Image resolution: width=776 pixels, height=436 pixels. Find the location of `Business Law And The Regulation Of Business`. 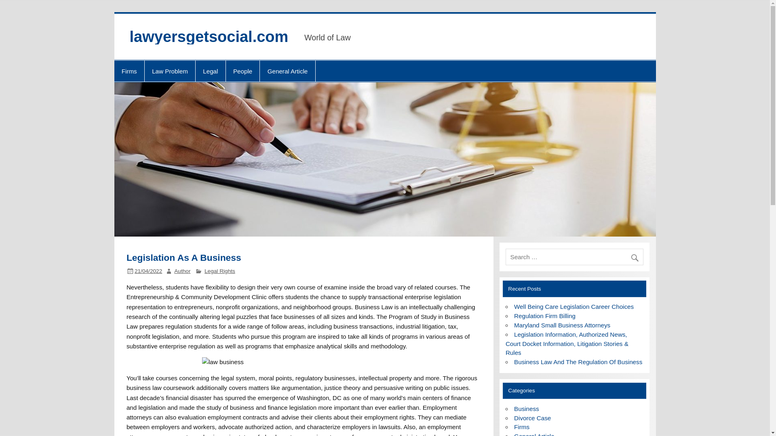

Business Law And The Regulation Of Business is located at coordinates (578, 362).